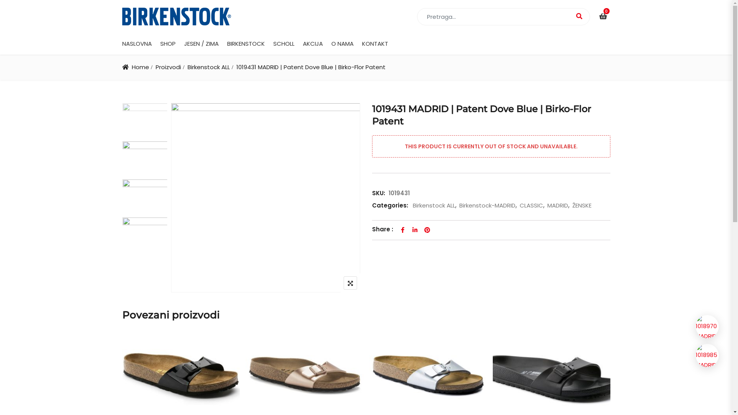 The image size is (738, 415). What do you see at coordinates (530, 205) in the screenshot?
I see `CLASSIC` at bounding box center [530, 205].